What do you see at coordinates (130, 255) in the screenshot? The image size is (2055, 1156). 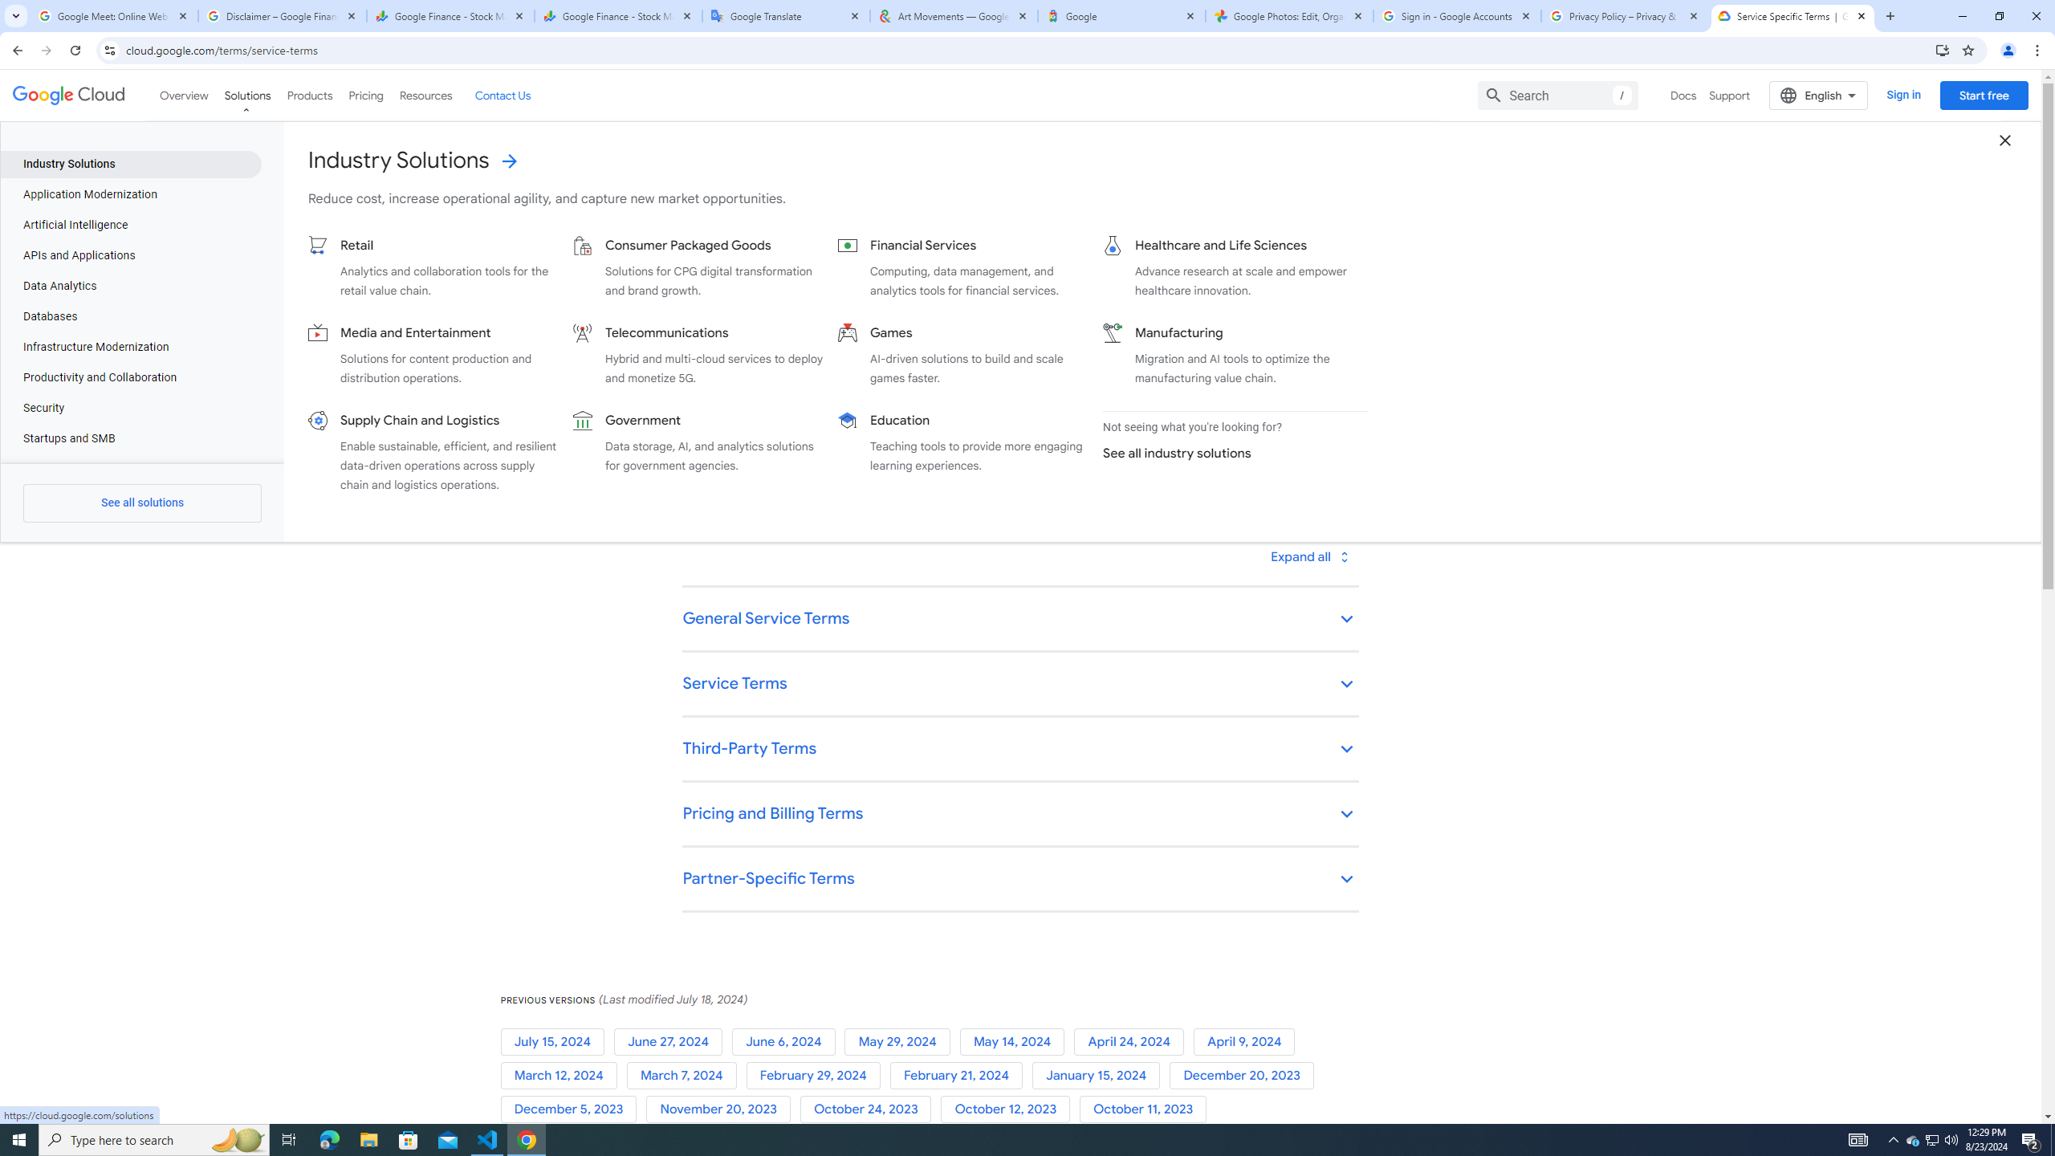 I see `APIs and Applications` at bounding box center [130, 255].